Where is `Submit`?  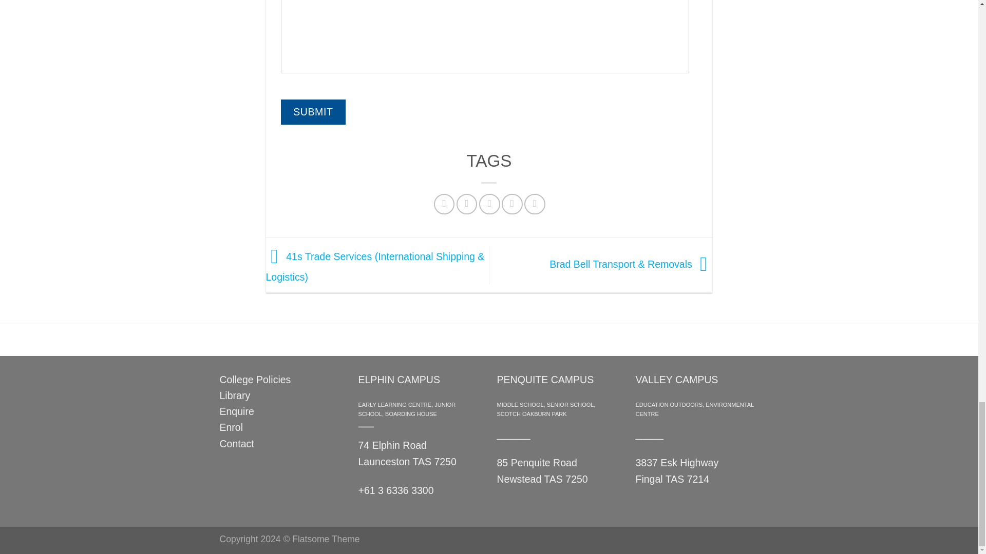 Submit is located at coordinates (313, 112).